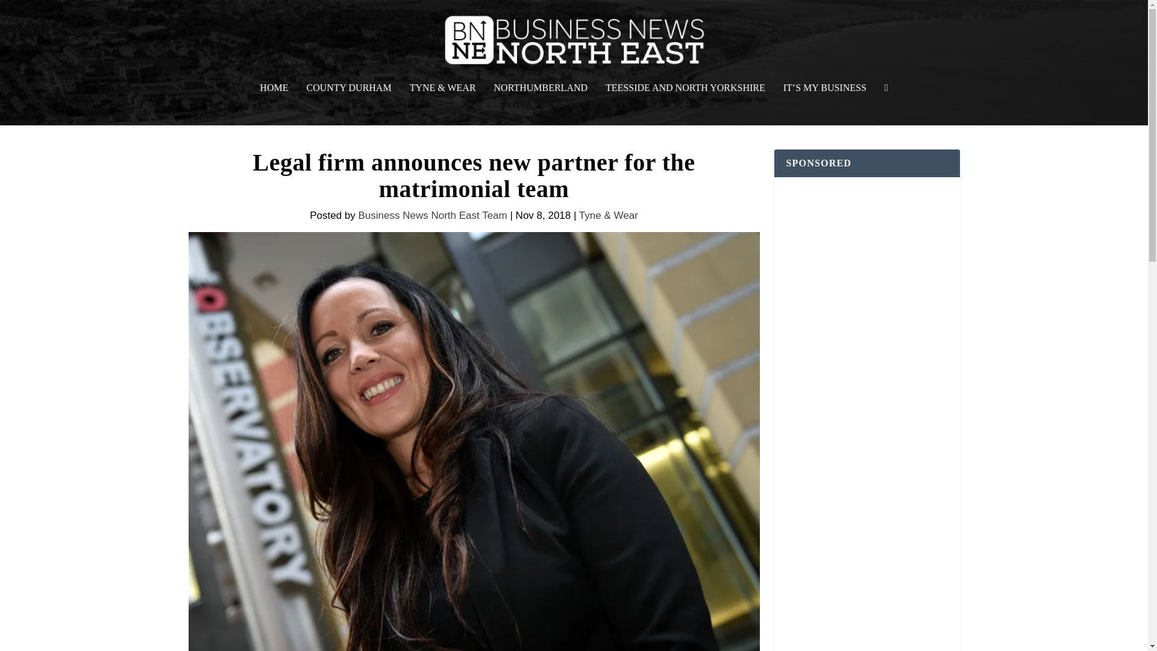 The width and height of the screenshot is (1157, 651). I want to click on NORTHUMBERLAND, so click(541, 104).